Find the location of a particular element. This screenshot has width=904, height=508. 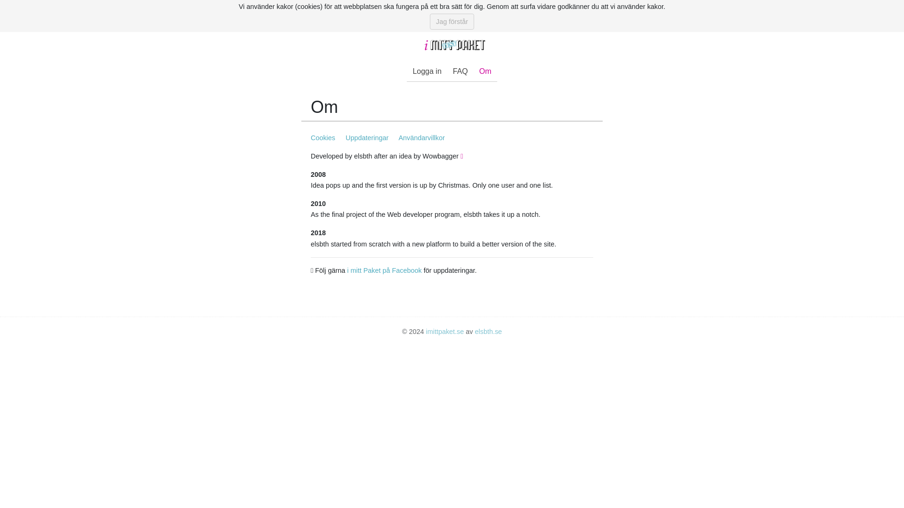

Uppdateringar is located at coordinates (369, 138).